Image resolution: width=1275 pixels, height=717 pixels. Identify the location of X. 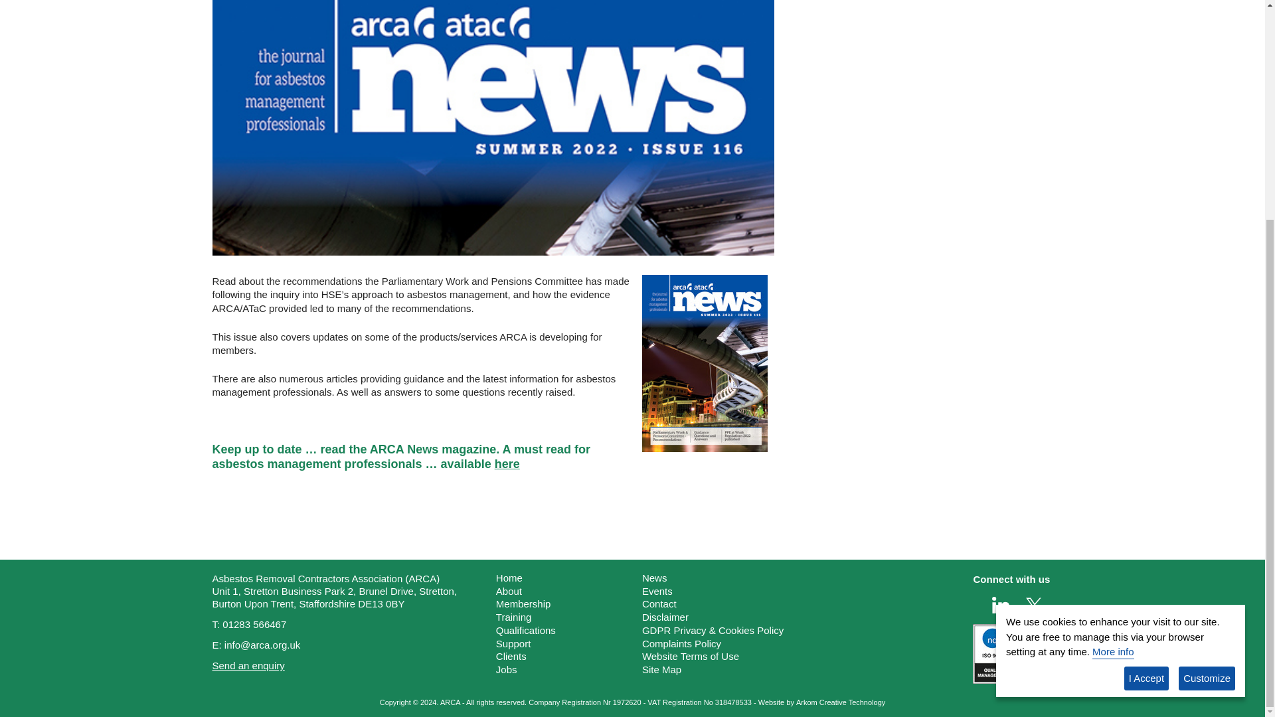
(1033, 604).